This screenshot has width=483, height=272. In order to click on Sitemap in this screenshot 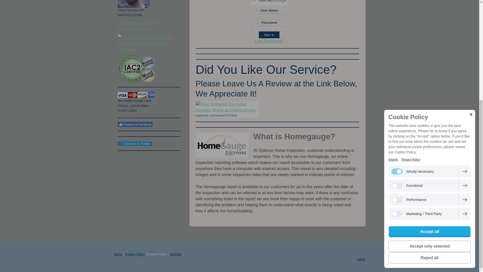, I will do `click(175, 254)`.